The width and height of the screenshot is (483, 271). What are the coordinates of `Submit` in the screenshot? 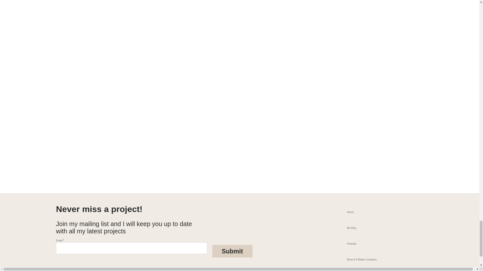 It's located at (232, 251).